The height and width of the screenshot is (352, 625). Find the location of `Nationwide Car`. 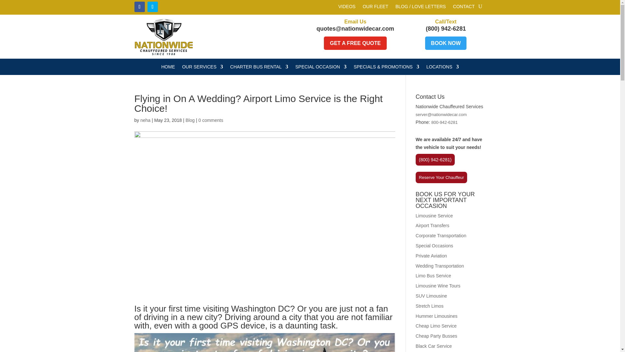

Nationwide Car is located at coordinates (163, 37).